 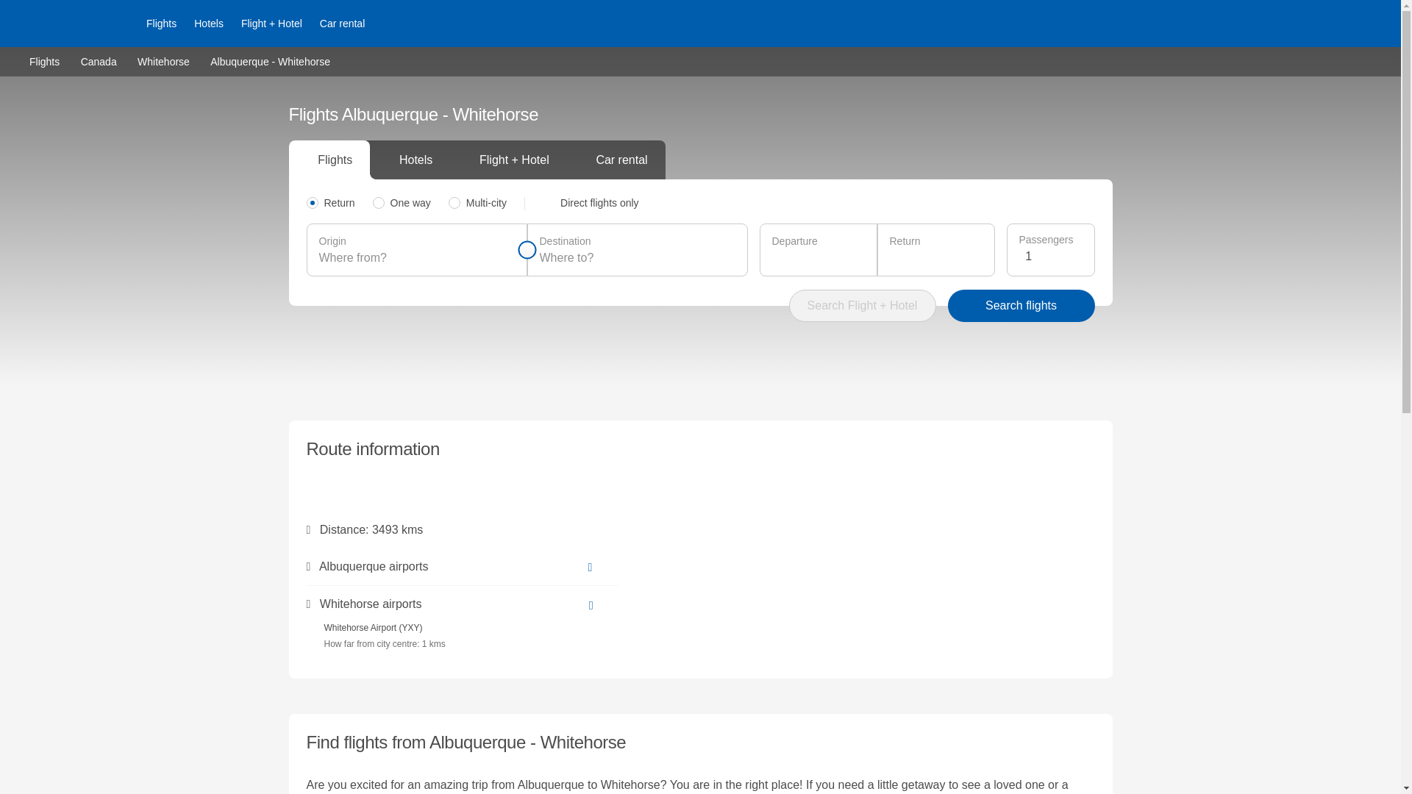 I want to click on Flights, so click(x=44, y=60).